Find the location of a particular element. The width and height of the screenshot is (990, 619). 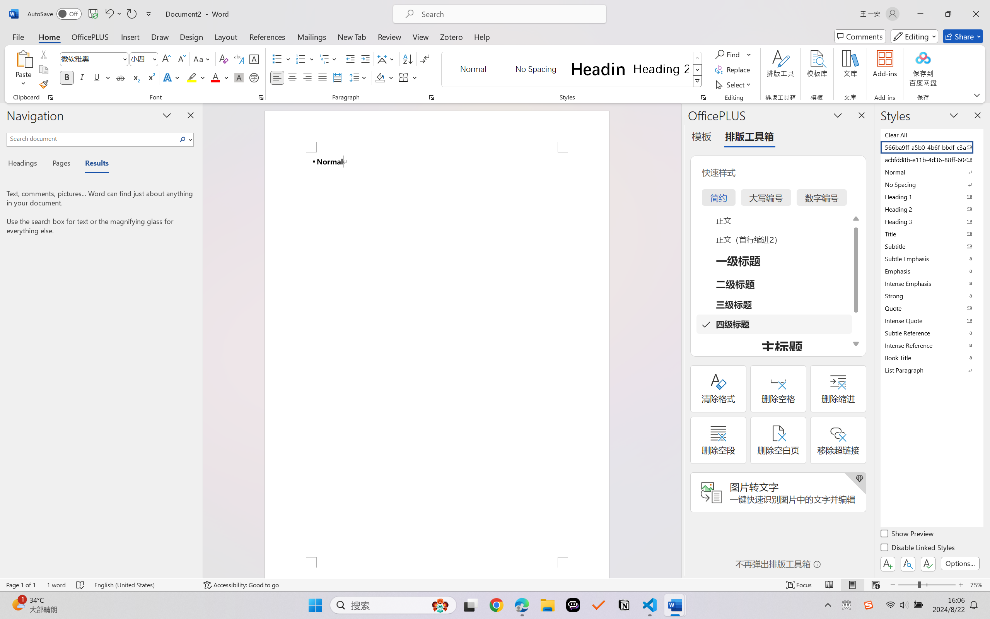

Decrease Indent is located at coordinates (350, 59).